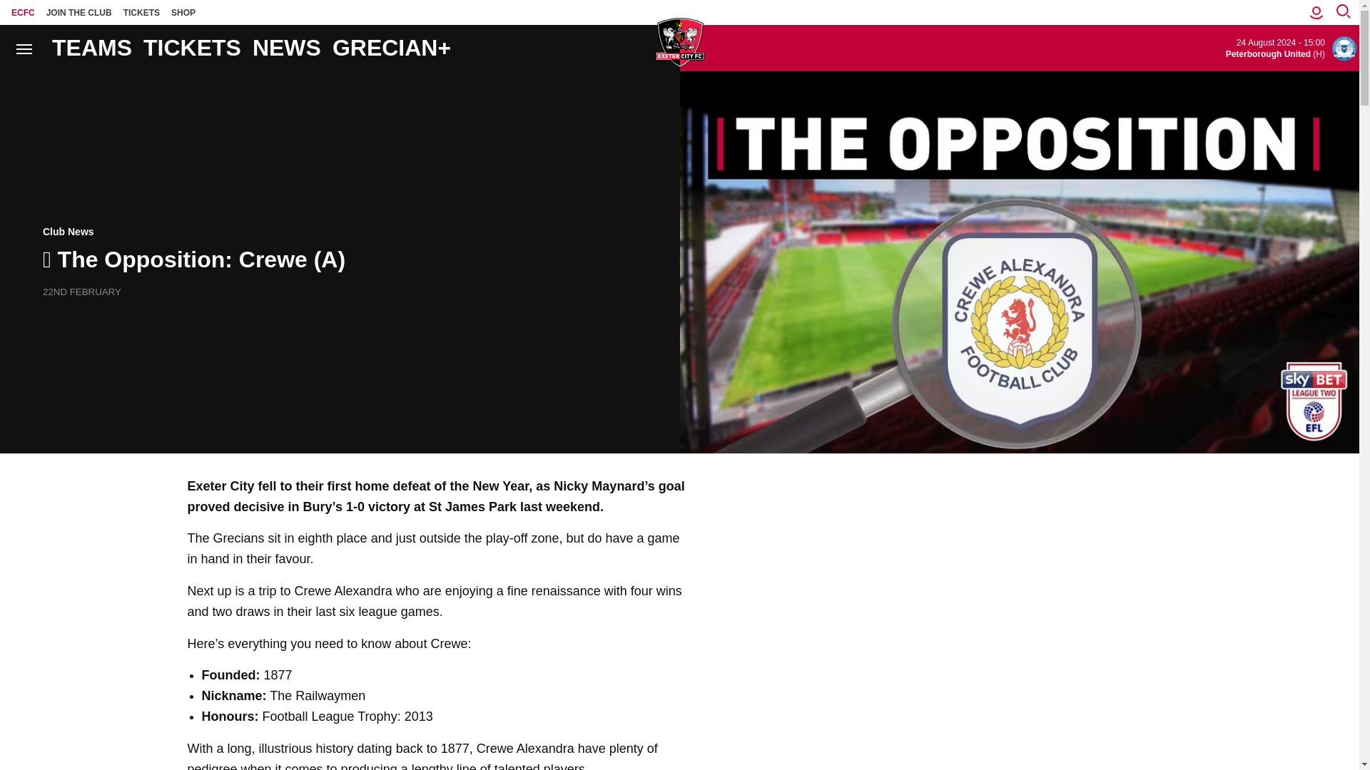  What do you see at coordinates (23, 12) in the screenshot?
I see `ECFC` at bounding box center [23, 12].